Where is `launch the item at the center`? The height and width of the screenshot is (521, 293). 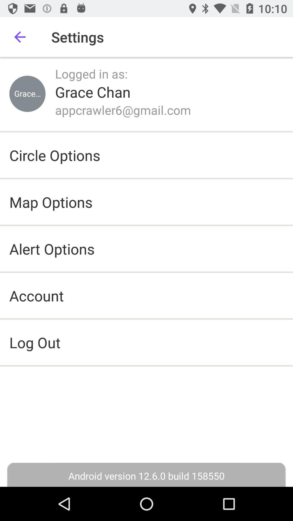 launch the item at the center is located at coordinates (146, 342).